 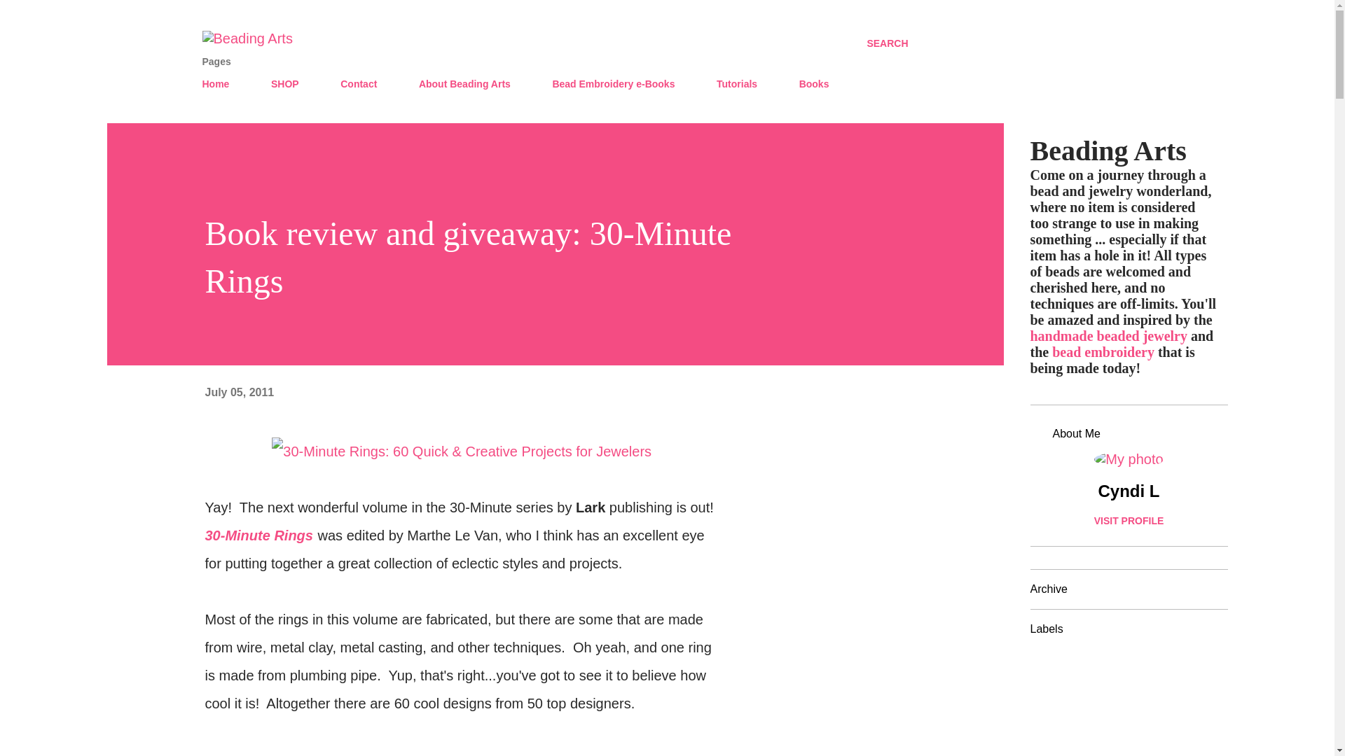 What do you see at coordinates (737, 84) in the screenshot?
I see `Tutorials` at bounding box center [737, 84].